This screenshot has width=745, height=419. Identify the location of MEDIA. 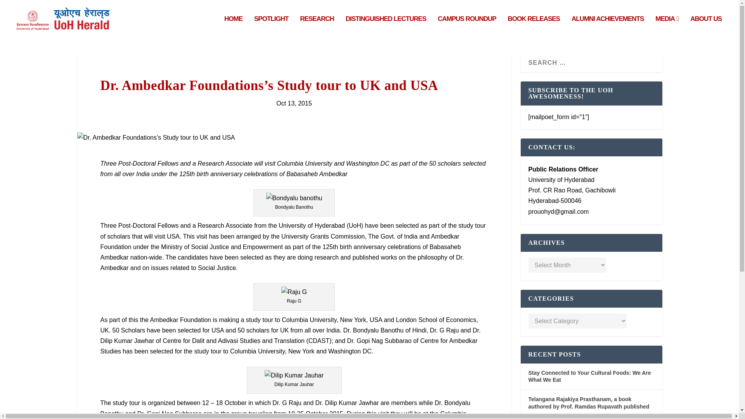
(667, 27).